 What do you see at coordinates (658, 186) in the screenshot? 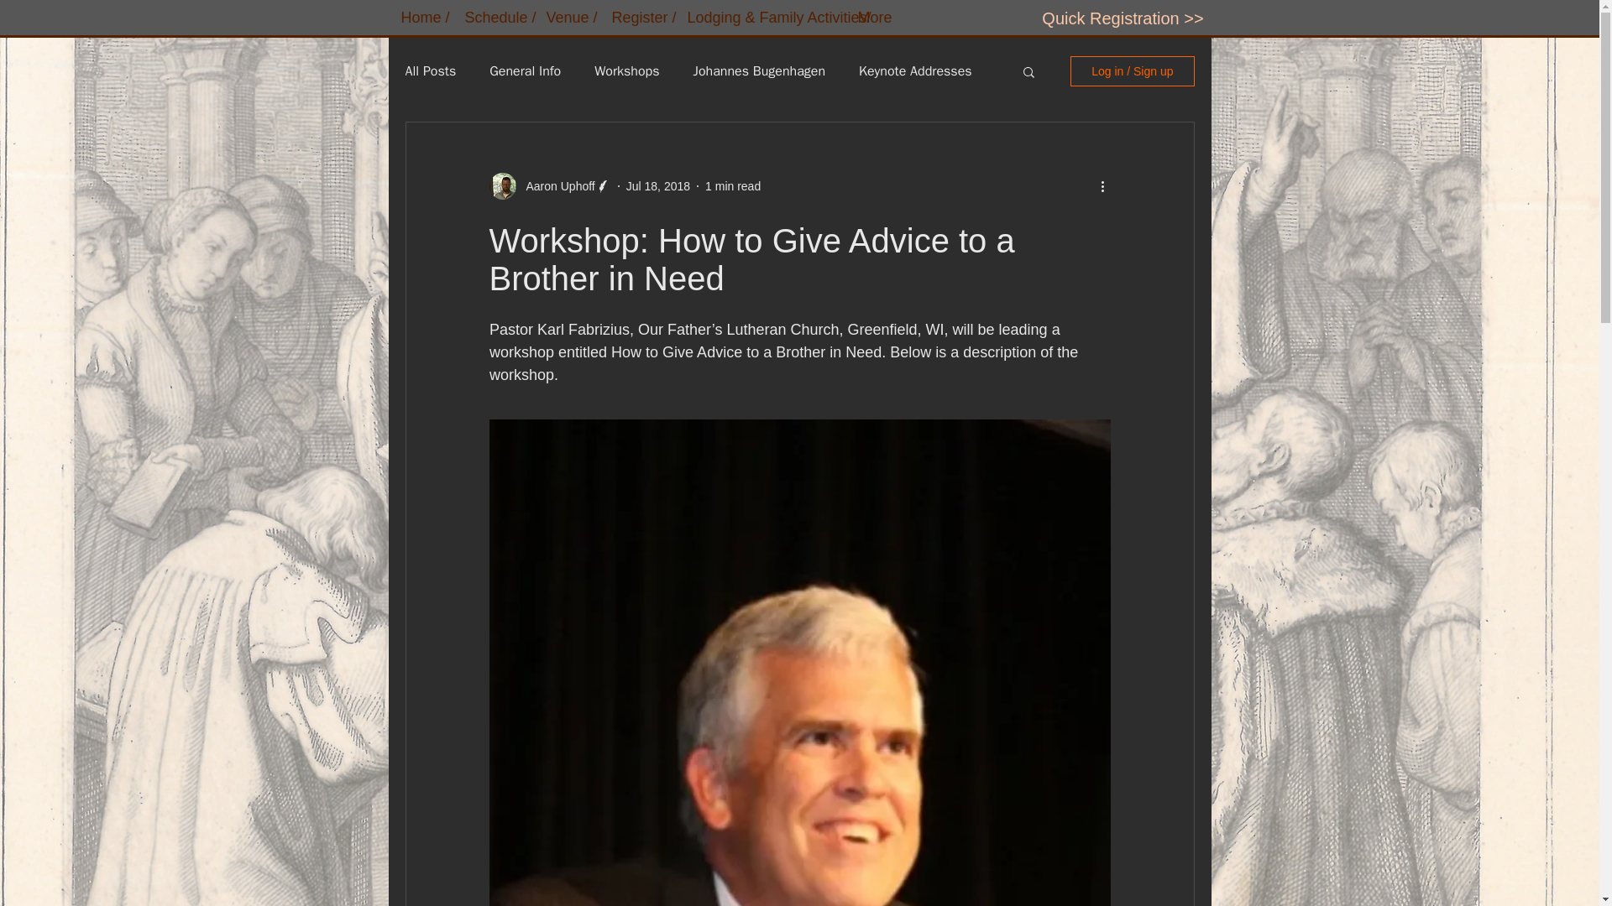
I see `Jul 18, 2018` at bounding box center [658, 186].